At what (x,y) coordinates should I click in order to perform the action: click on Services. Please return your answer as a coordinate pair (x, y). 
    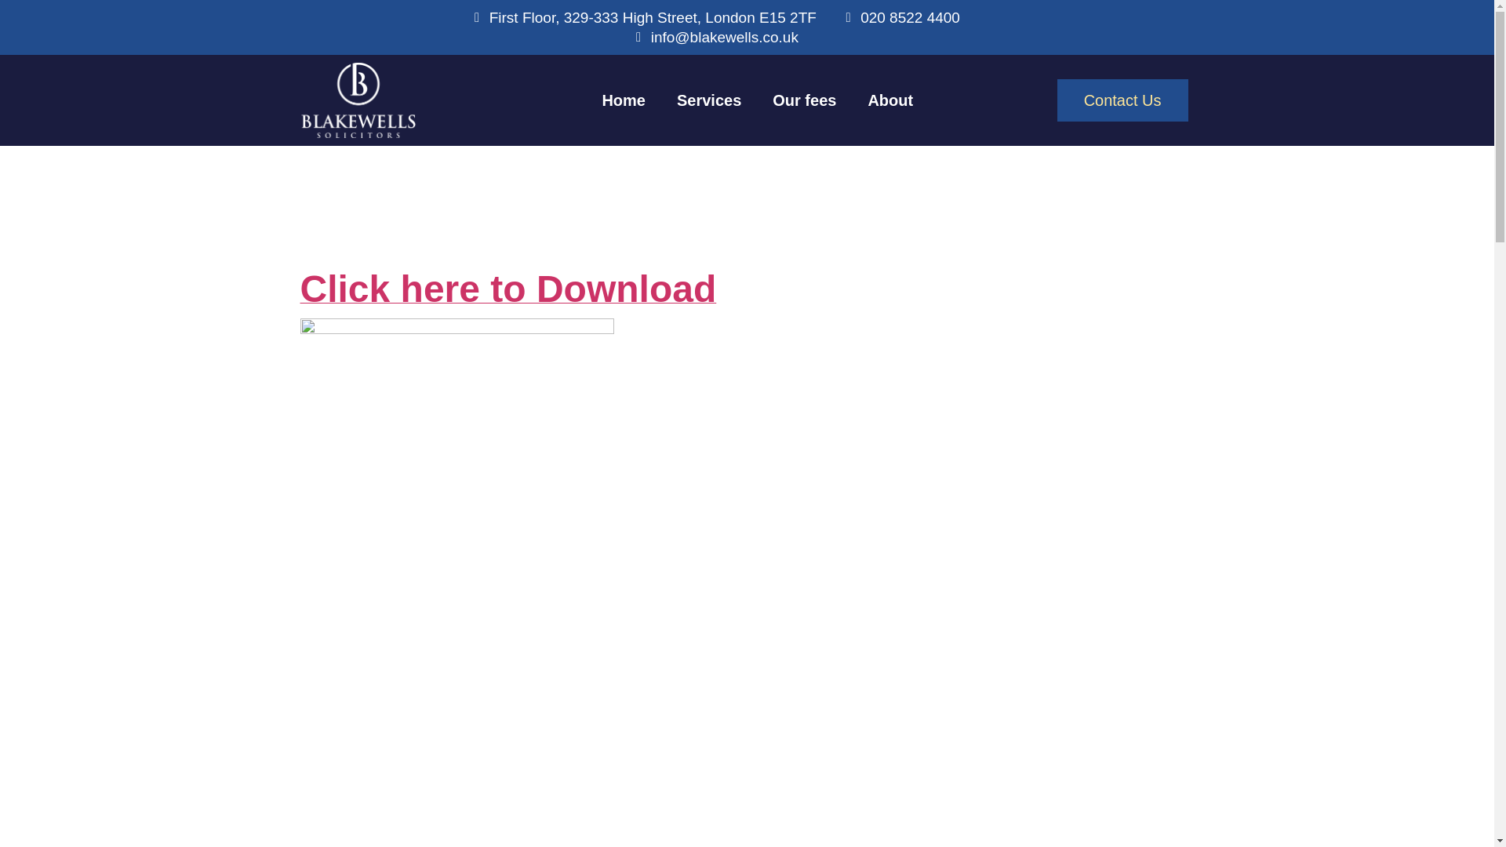
    Looking at the image, I should click on (709, 100).